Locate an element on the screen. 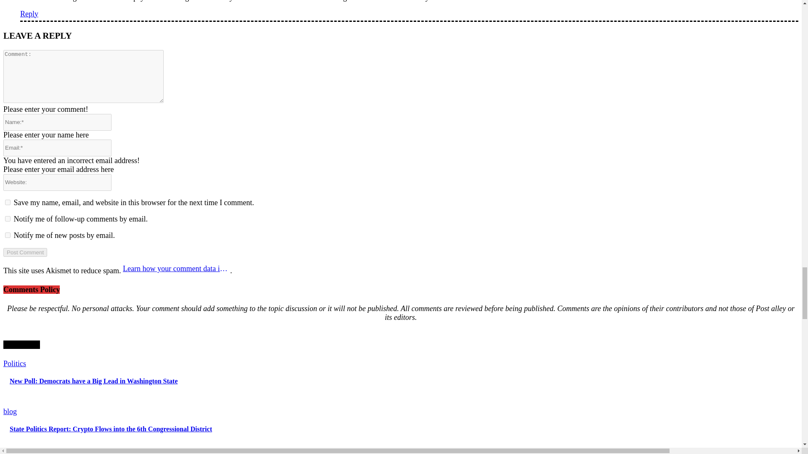  yes is located at coordinates (8, 203).